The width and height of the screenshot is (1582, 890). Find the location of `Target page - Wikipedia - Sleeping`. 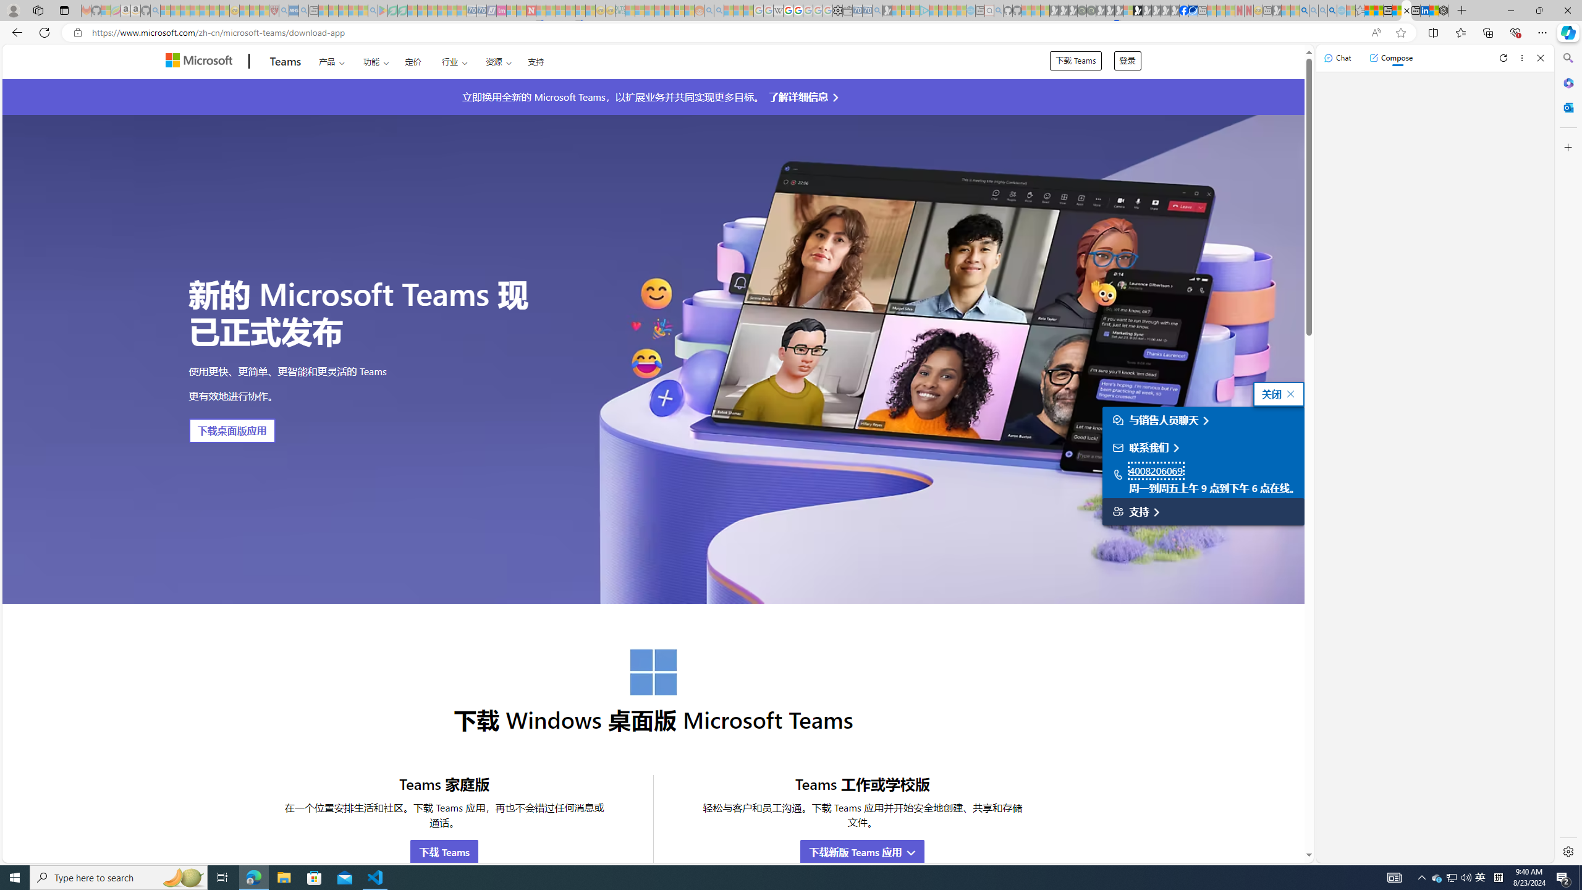

Target page - Wikipedia - Sleeping is located at coordinates (778, 11).